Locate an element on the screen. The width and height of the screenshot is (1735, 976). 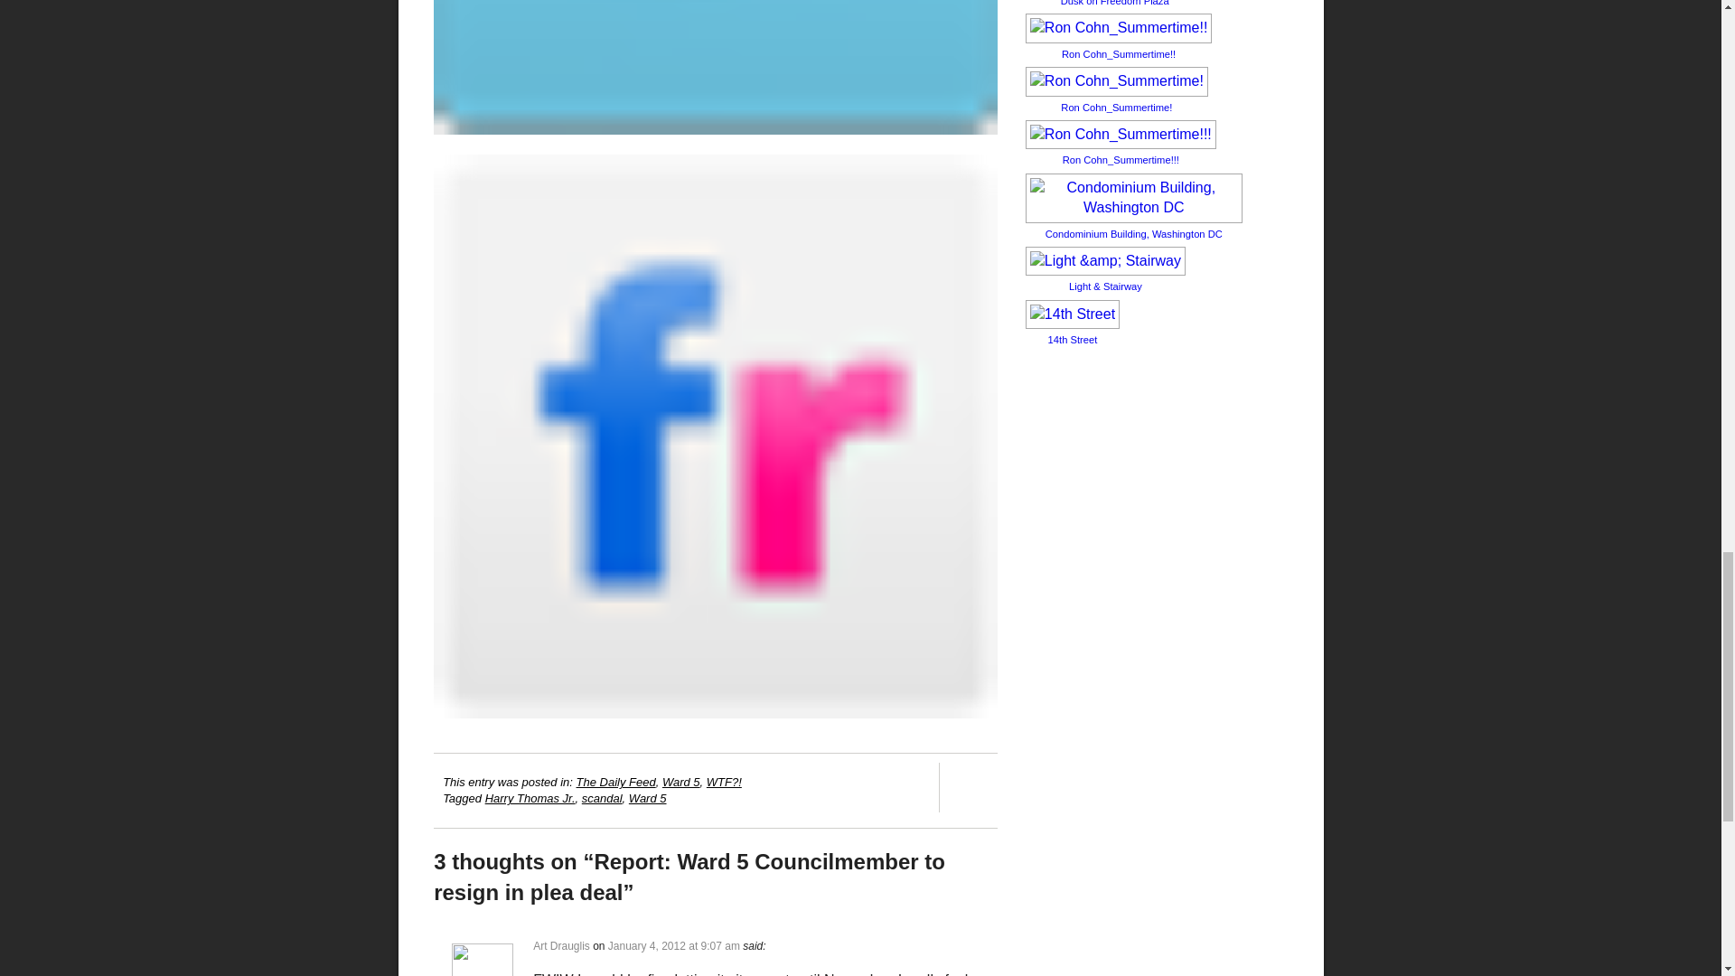
scandal is located at coordinates (602, 798).